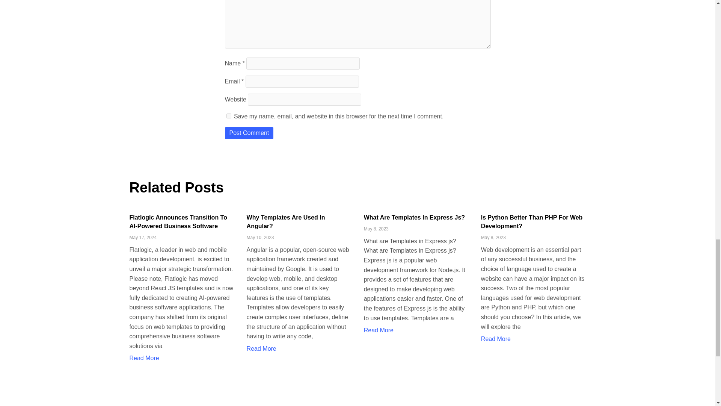  I want to click on Read More, so click(379, 330).